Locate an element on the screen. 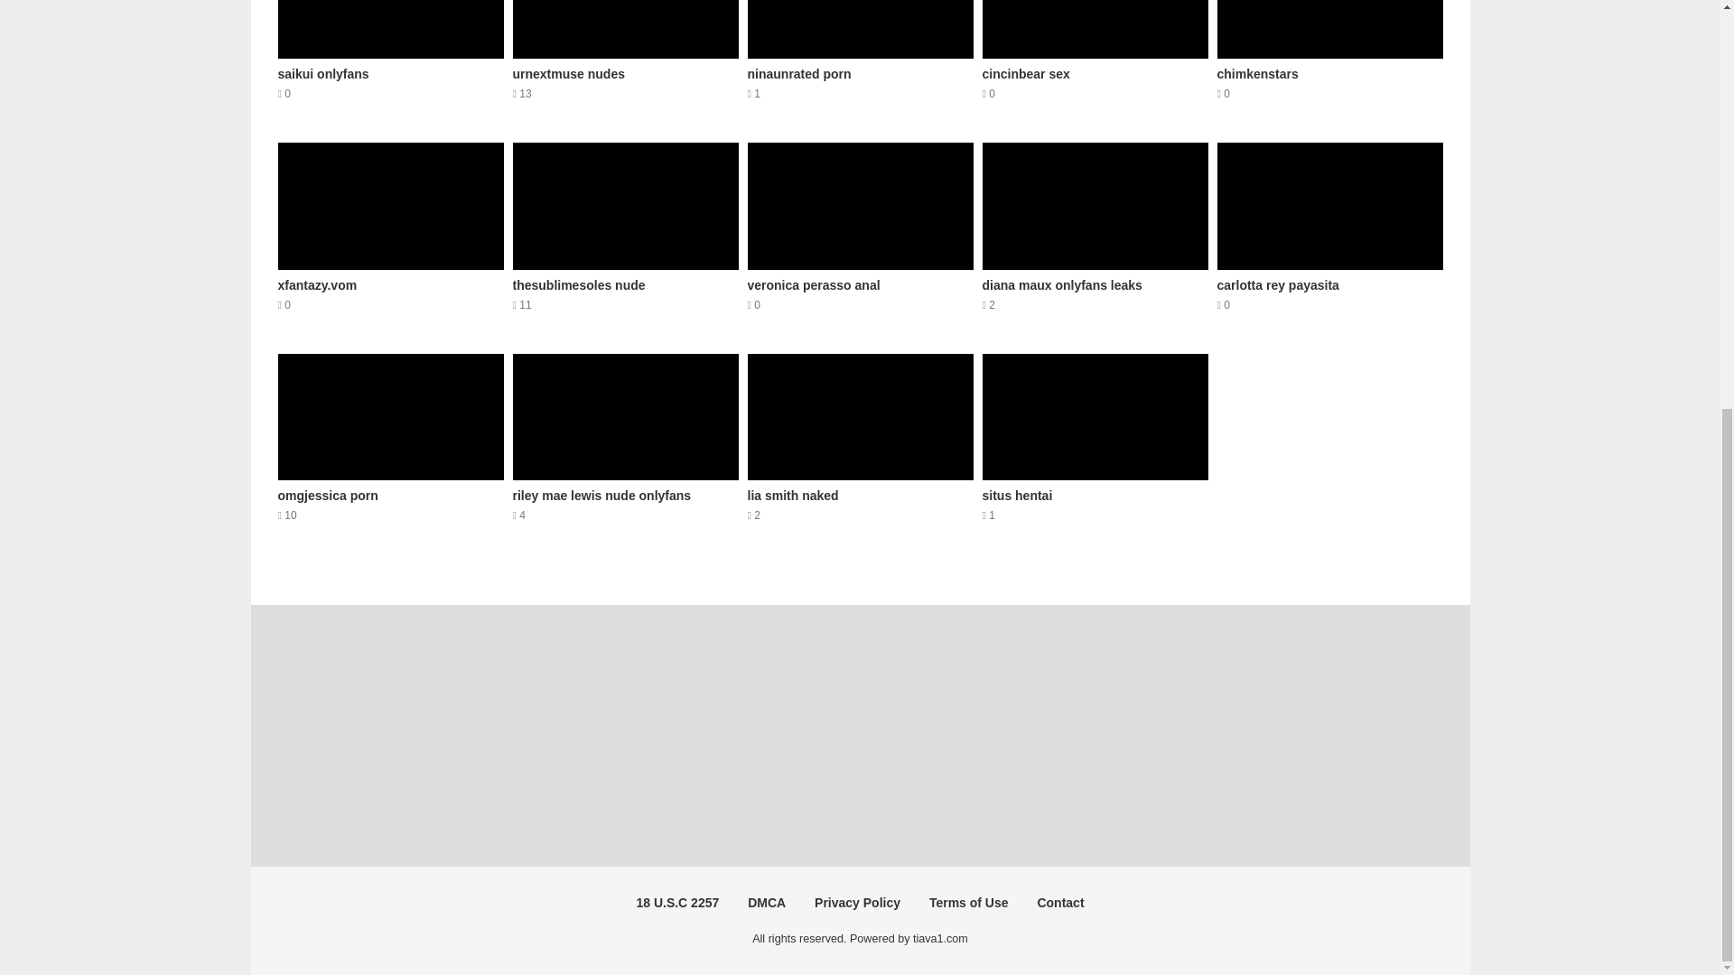  thesublimesoles nude is located at coordinates (1095, 61).